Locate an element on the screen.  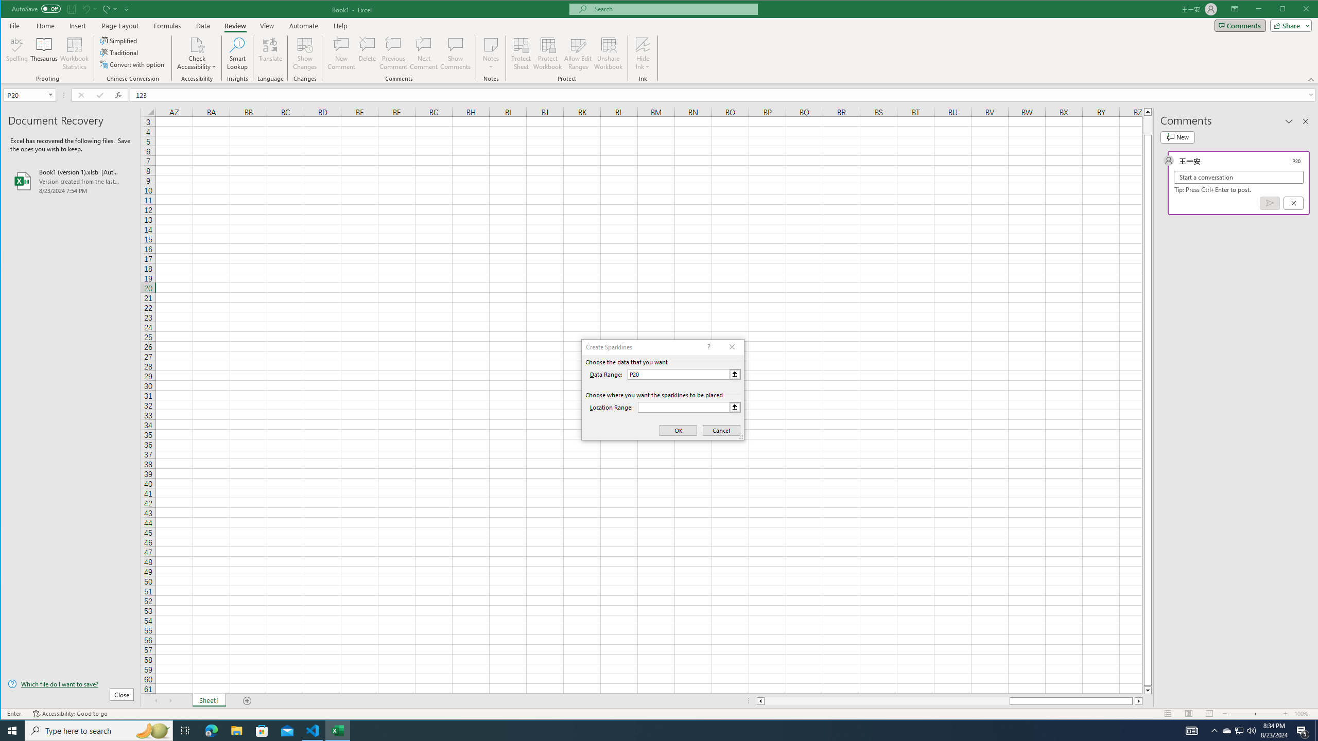
Traditional is located at coordinates (119, 52).